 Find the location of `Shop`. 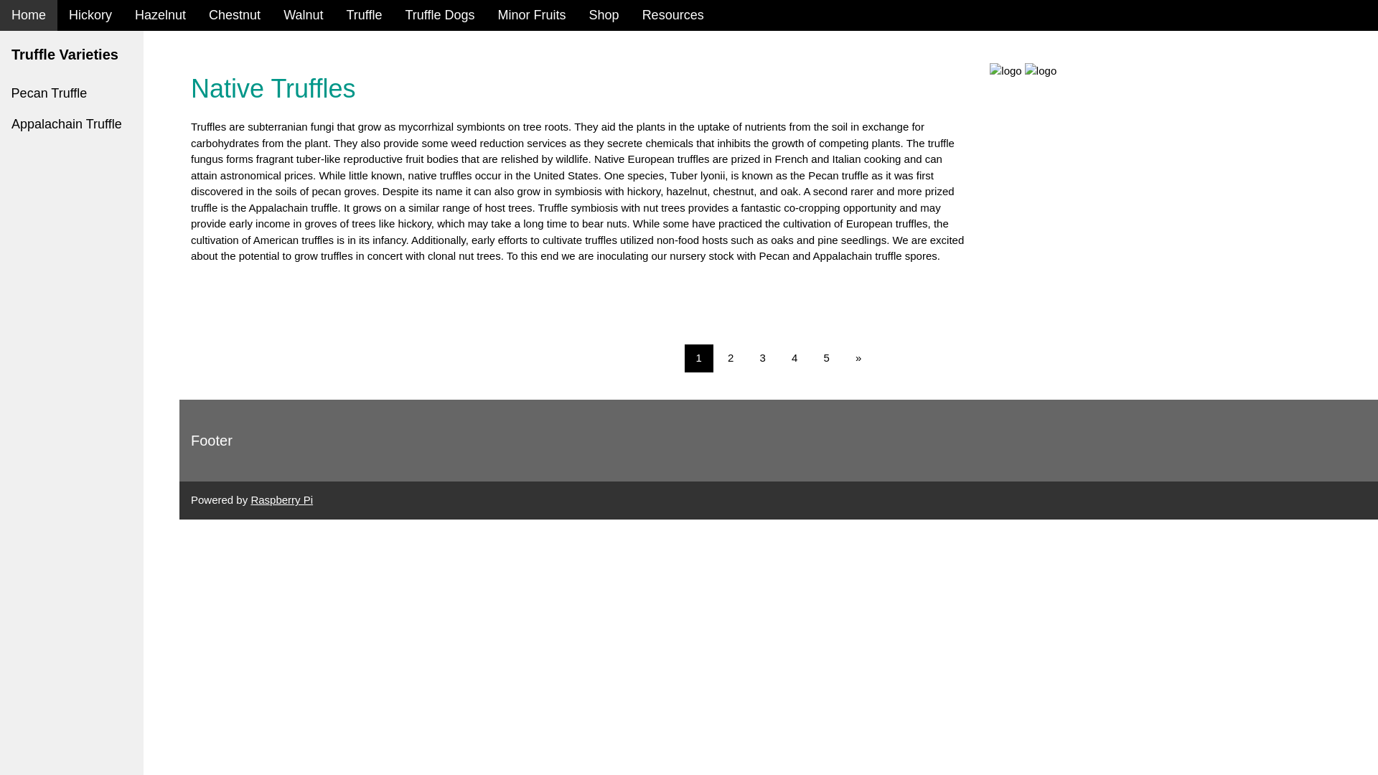

Shop is located at coordinates (604, 16).